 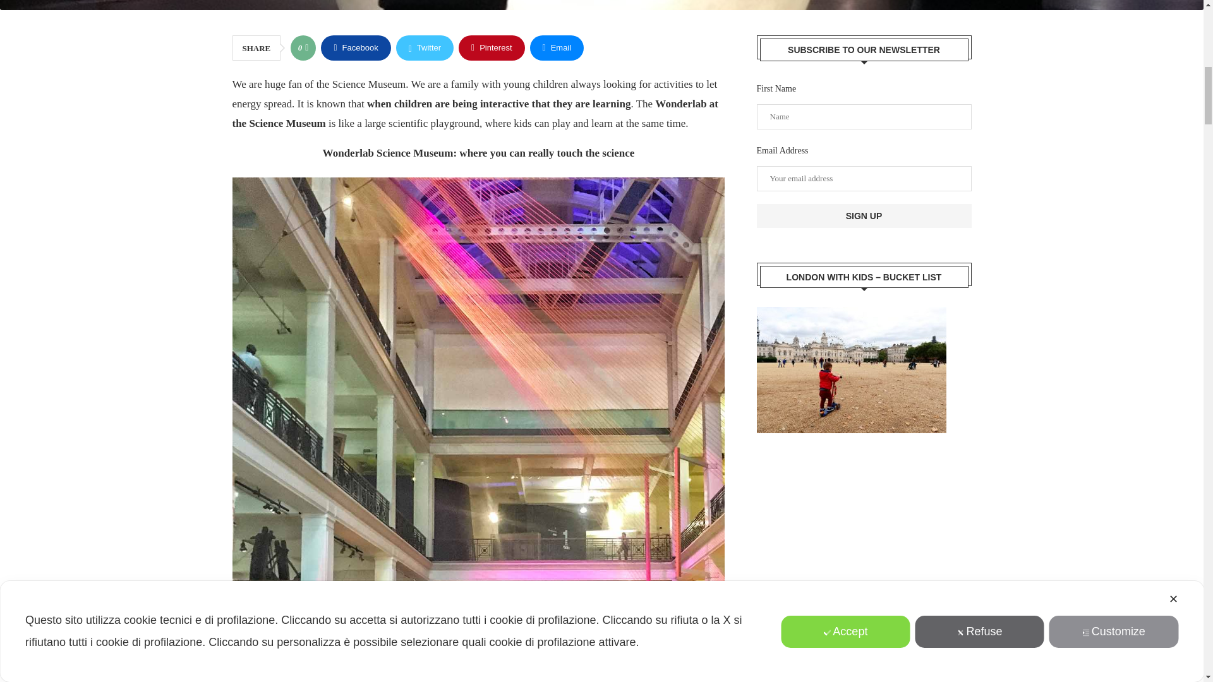 I want to click on Facebook, so click(x=356, y=48).